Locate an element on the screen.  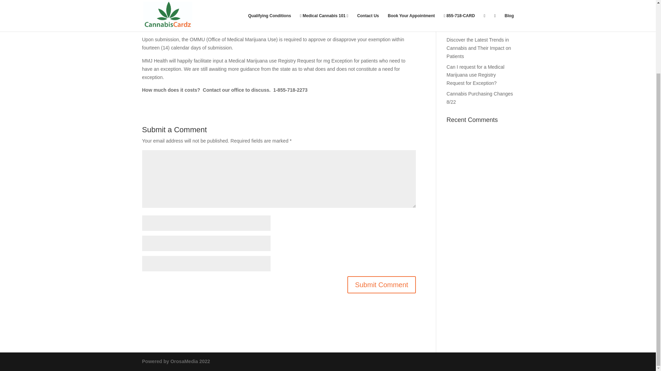
Cannabis in the United States: A 2023 Overview is located at coordinates (479, 25).